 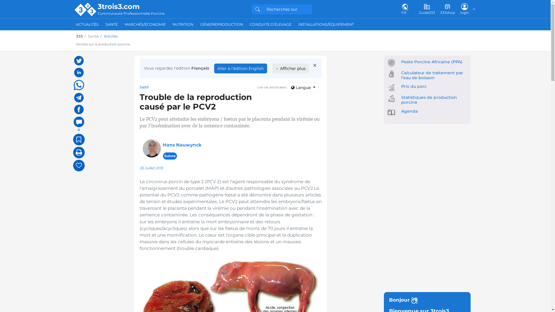 What do you see at coordinates (409, 111) in the screenshot?
I see `Agenda` at bounding box center [409, 111].